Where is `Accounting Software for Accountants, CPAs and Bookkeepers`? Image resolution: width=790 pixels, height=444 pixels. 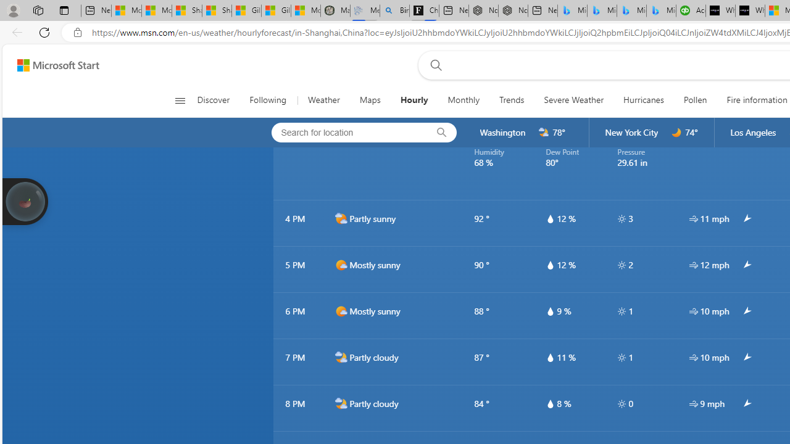 Accounting Software for Accountants, CPAs and Bookkeepers is located at coordinates (691, 11).